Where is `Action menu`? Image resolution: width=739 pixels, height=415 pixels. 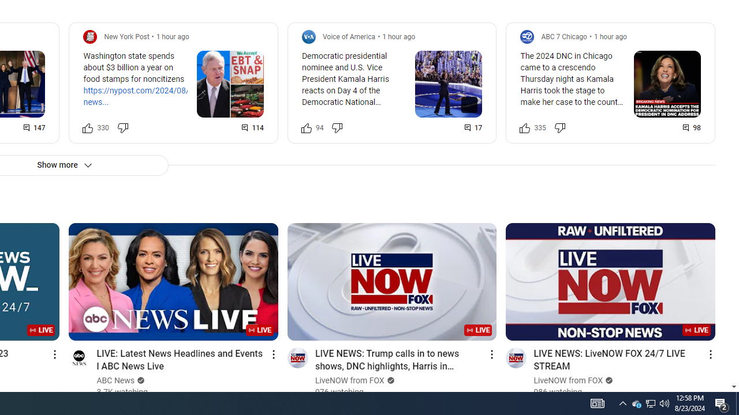 Action menu is located at coordinates (710, 354).